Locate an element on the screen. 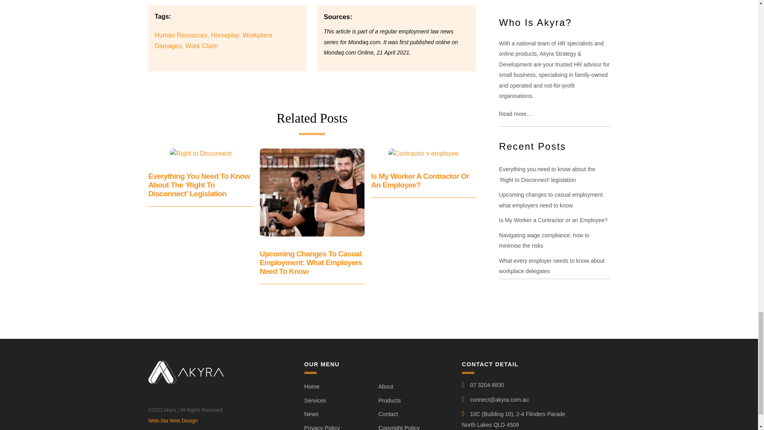 The image size is (764, 430). Akyra is located at coordinates (185, 381).